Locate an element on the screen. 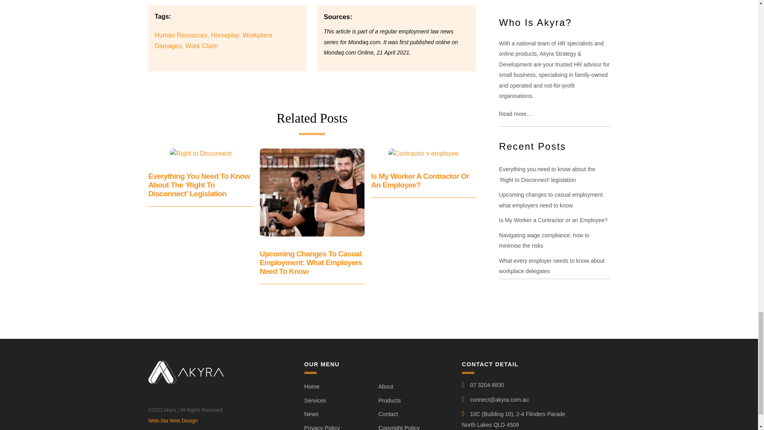 The image size is (764, 430). Akyra is located at coordinates (185, 381).